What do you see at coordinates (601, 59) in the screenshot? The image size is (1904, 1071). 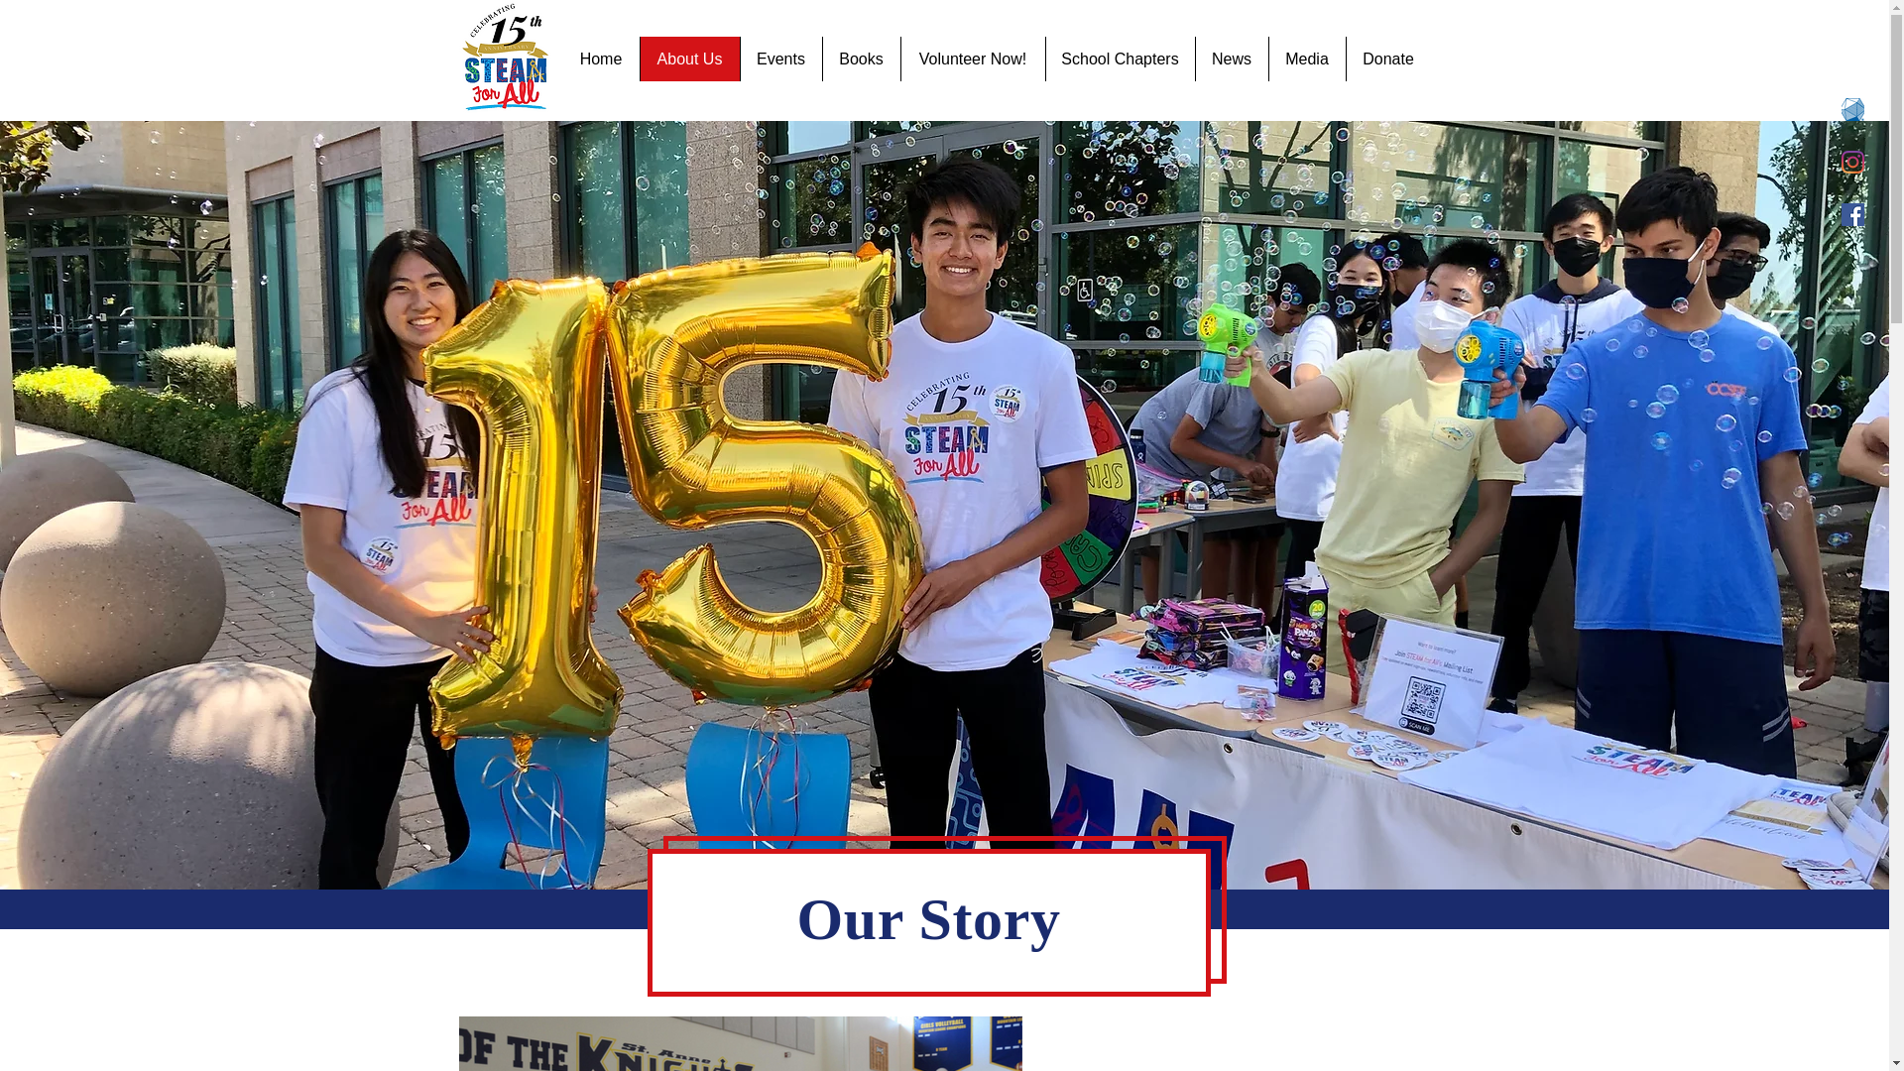 I see `Home` at bounding box center [601, 59].